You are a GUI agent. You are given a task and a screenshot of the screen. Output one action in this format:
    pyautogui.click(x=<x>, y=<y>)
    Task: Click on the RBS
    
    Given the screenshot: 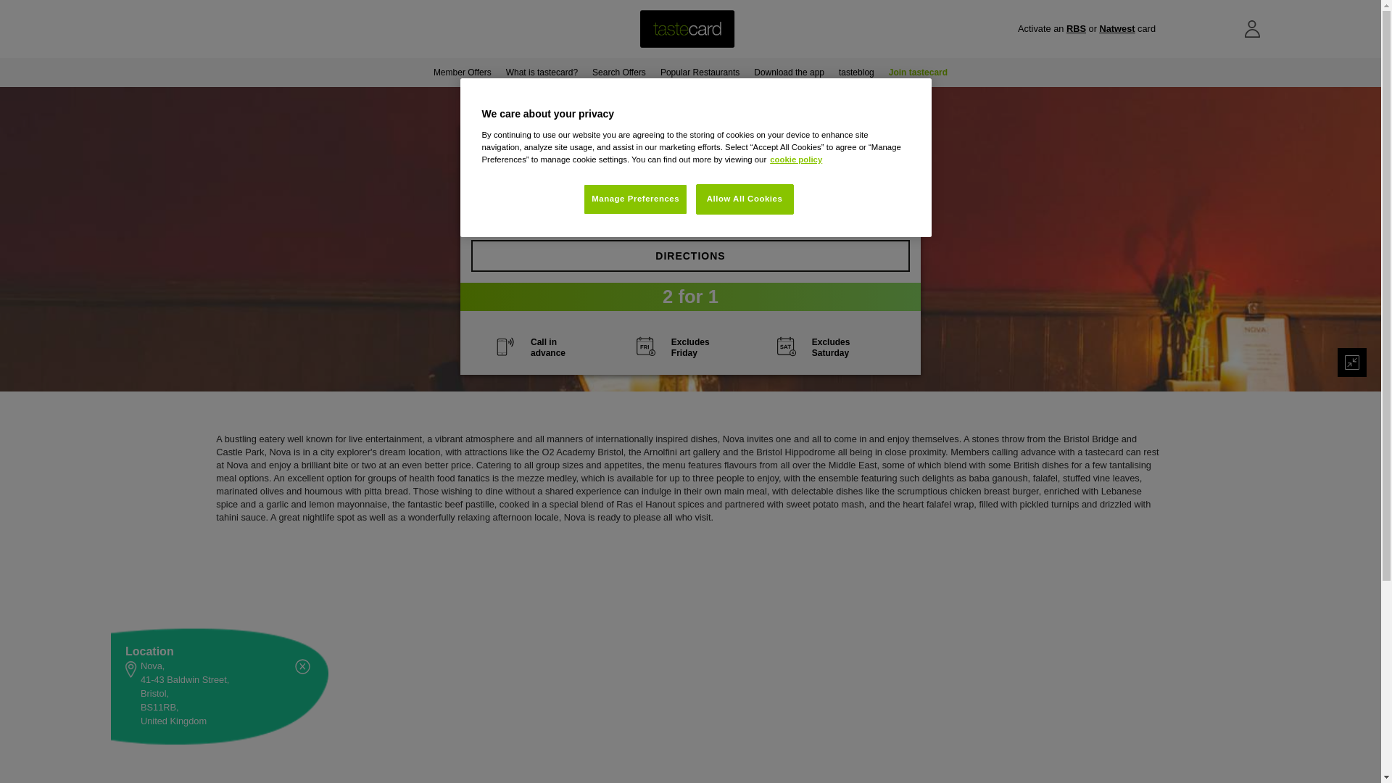 What is the action you would take?
    pyautogui.click(x=1076, y=29)
    